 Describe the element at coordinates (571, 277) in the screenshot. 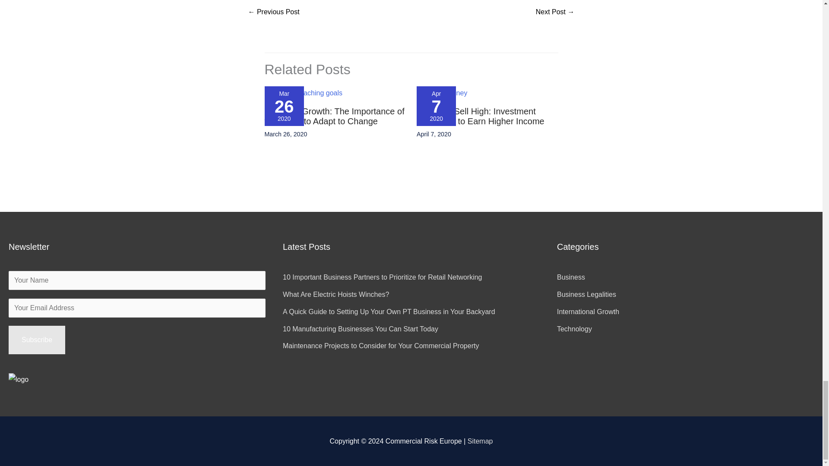

I see `Business` at that location.